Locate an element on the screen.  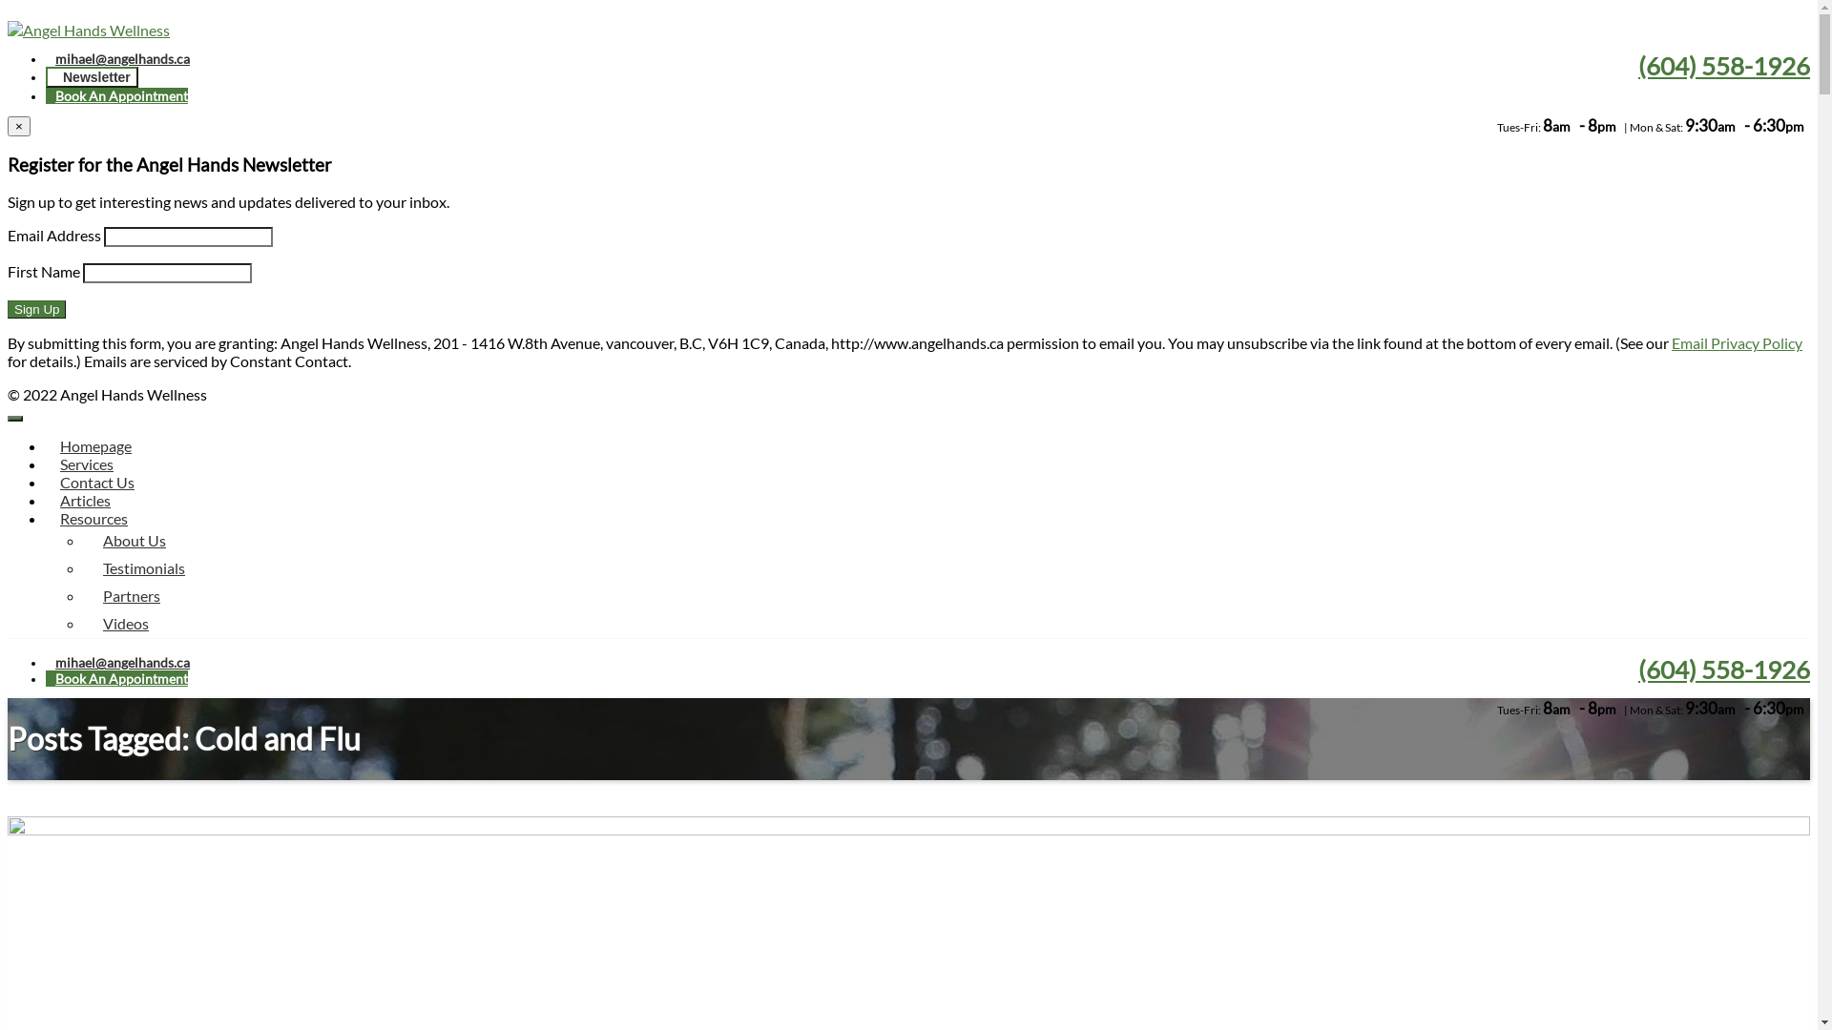
Testimonials is located at coordinates (947, 568).